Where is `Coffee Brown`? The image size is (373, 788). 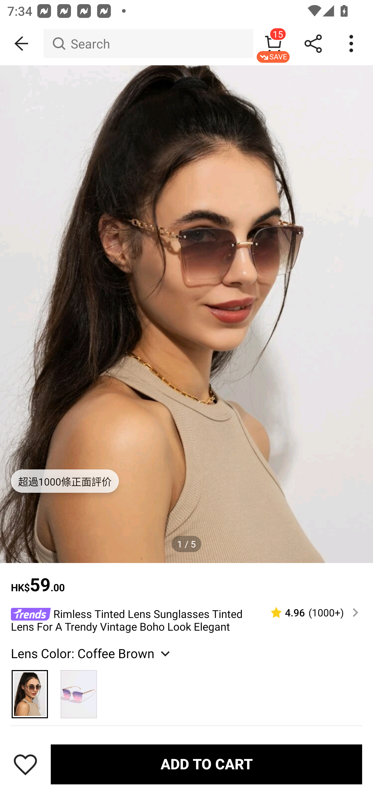
Coffee Brown is located at coordinates (30, 690).